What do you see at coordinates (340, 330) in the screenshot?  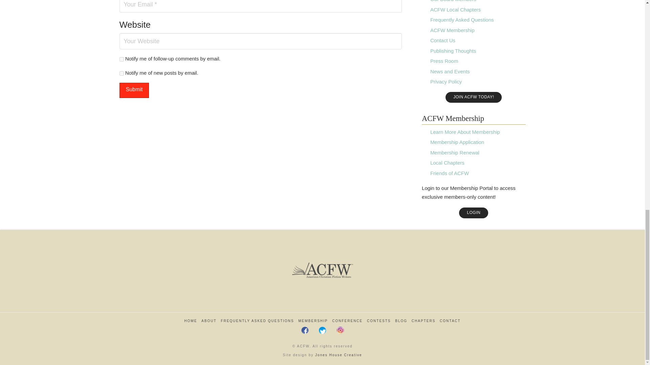 I see `Instagram` at bounding box center [340, 330].